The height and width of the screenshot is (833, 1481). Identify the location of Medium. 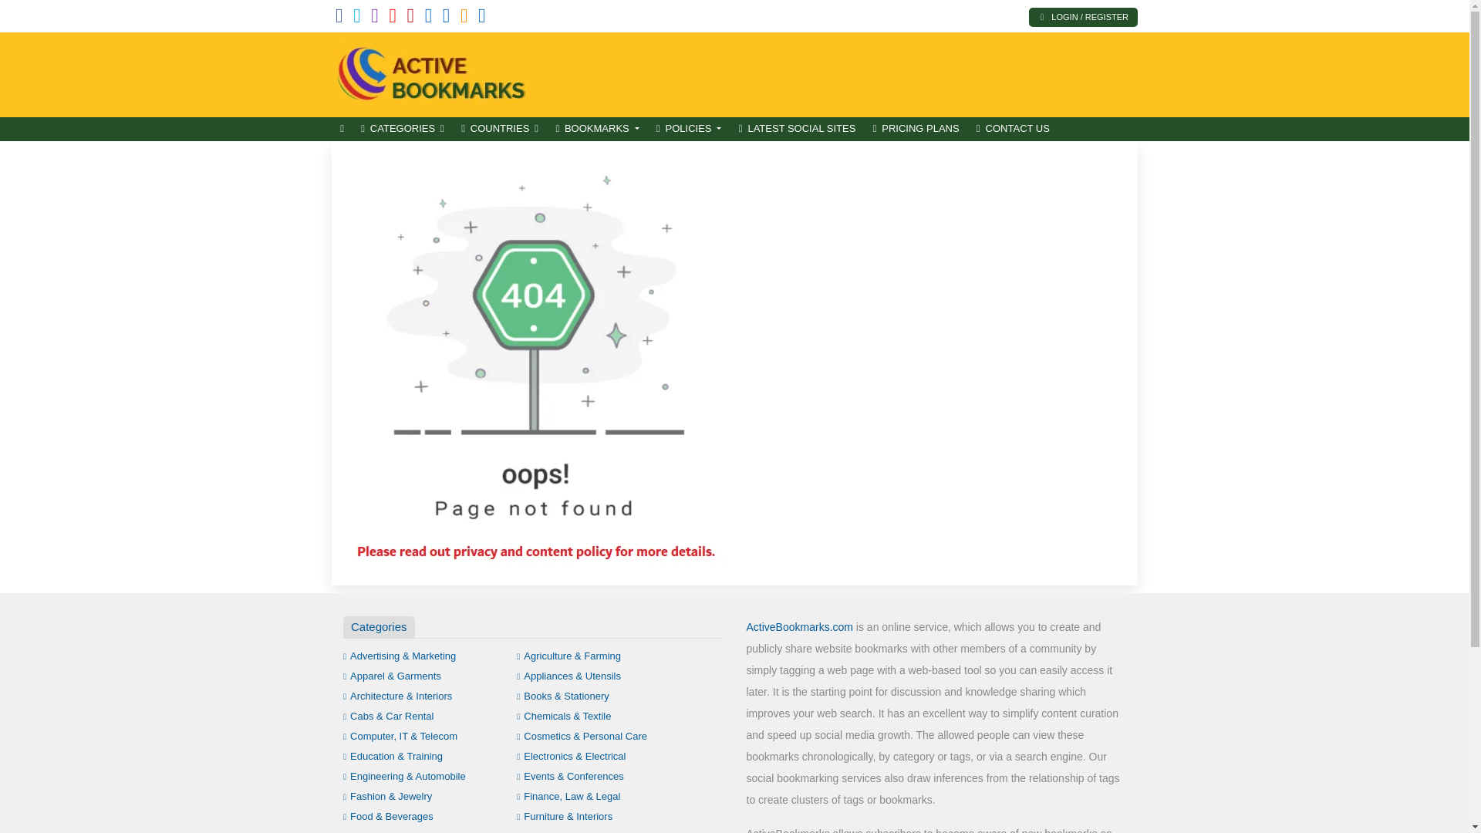
(446, 19).